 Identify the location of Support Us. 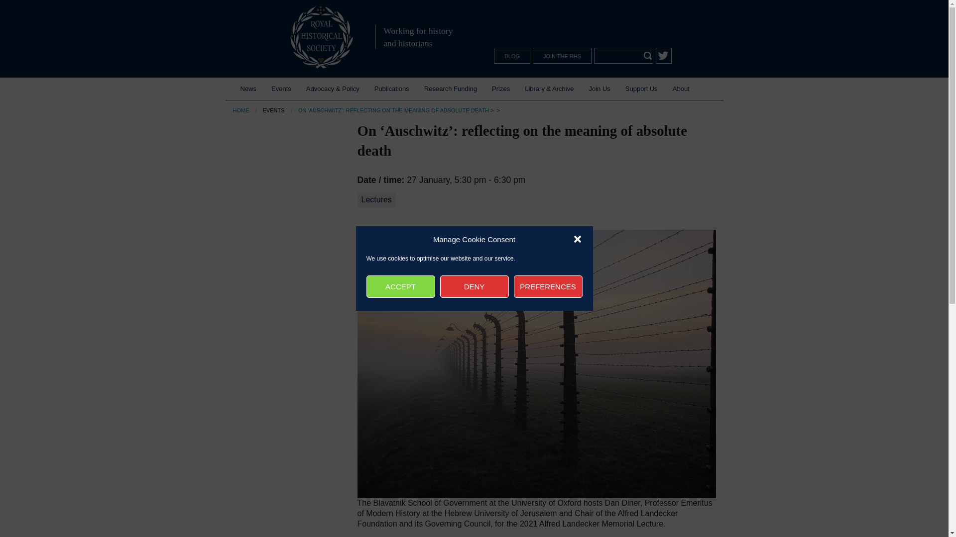
(641, 89).